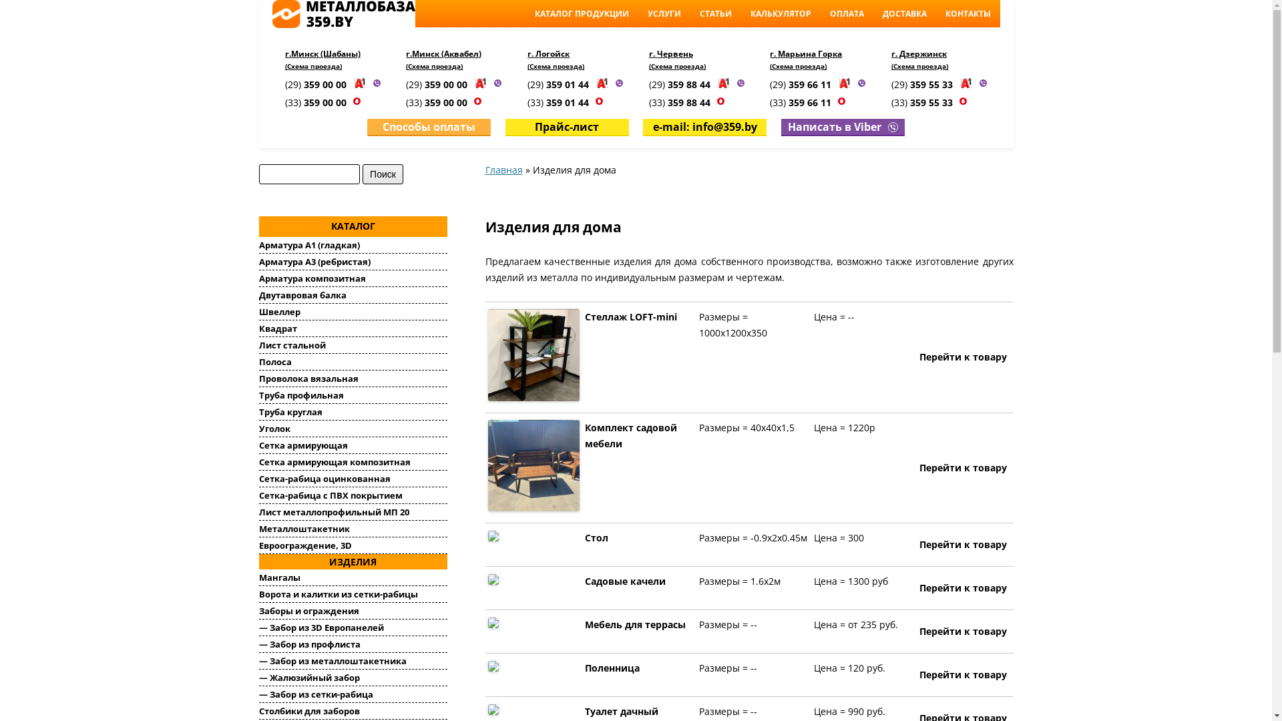 The image size is (1282, 721). Describe the element at coordinates (923, 84) in the screenshot. I see `(29) 359 55 33` at that location.